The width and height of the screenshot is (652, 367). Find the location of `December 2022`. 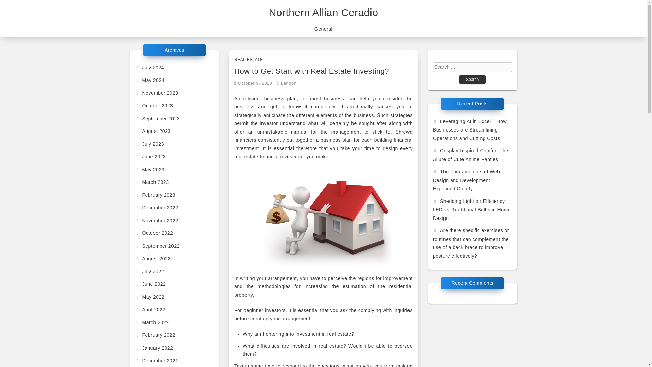

December 2022 is located at coordinates (156, 207).